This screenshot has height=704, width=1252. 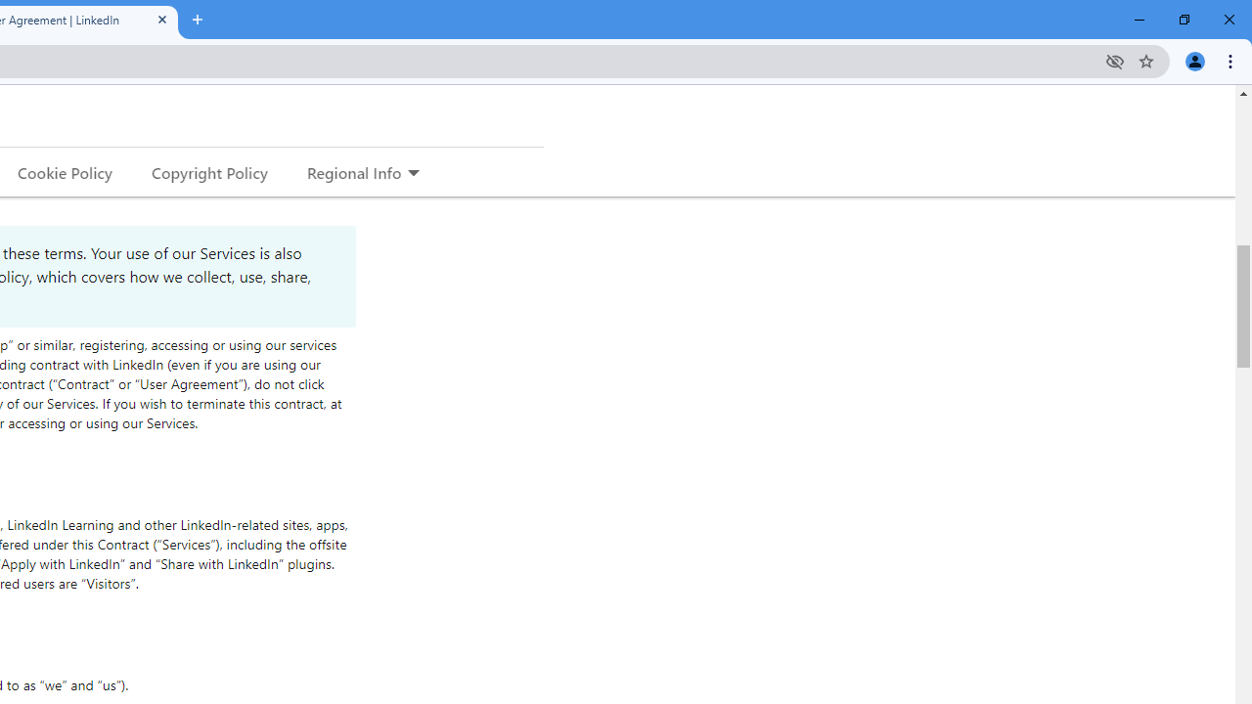 I want to click on Copyright Policy, so click(x=208, y=172).